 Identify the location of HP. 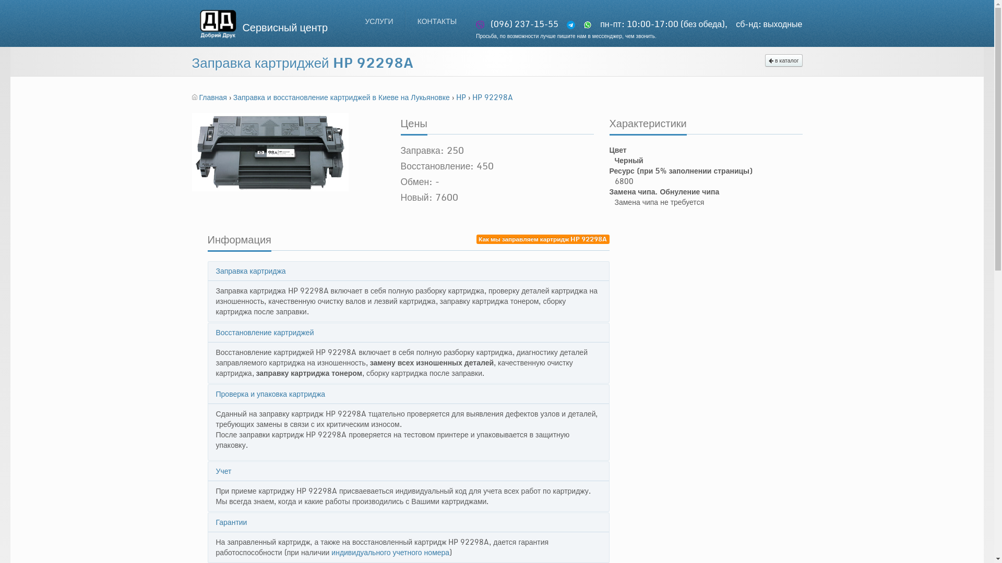
(462, 97).